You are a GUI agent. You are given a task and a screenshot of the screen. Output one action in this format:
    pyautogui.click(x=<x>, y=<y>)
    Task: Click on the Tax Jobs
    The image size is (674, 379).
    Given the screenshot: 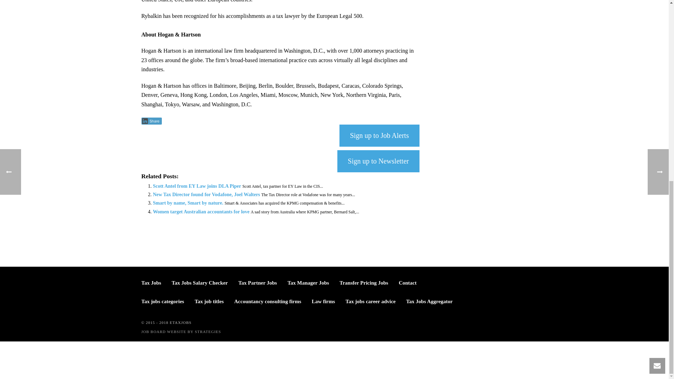 What is the action you would take?
    pyautogui.click(x=151, y=283)
    